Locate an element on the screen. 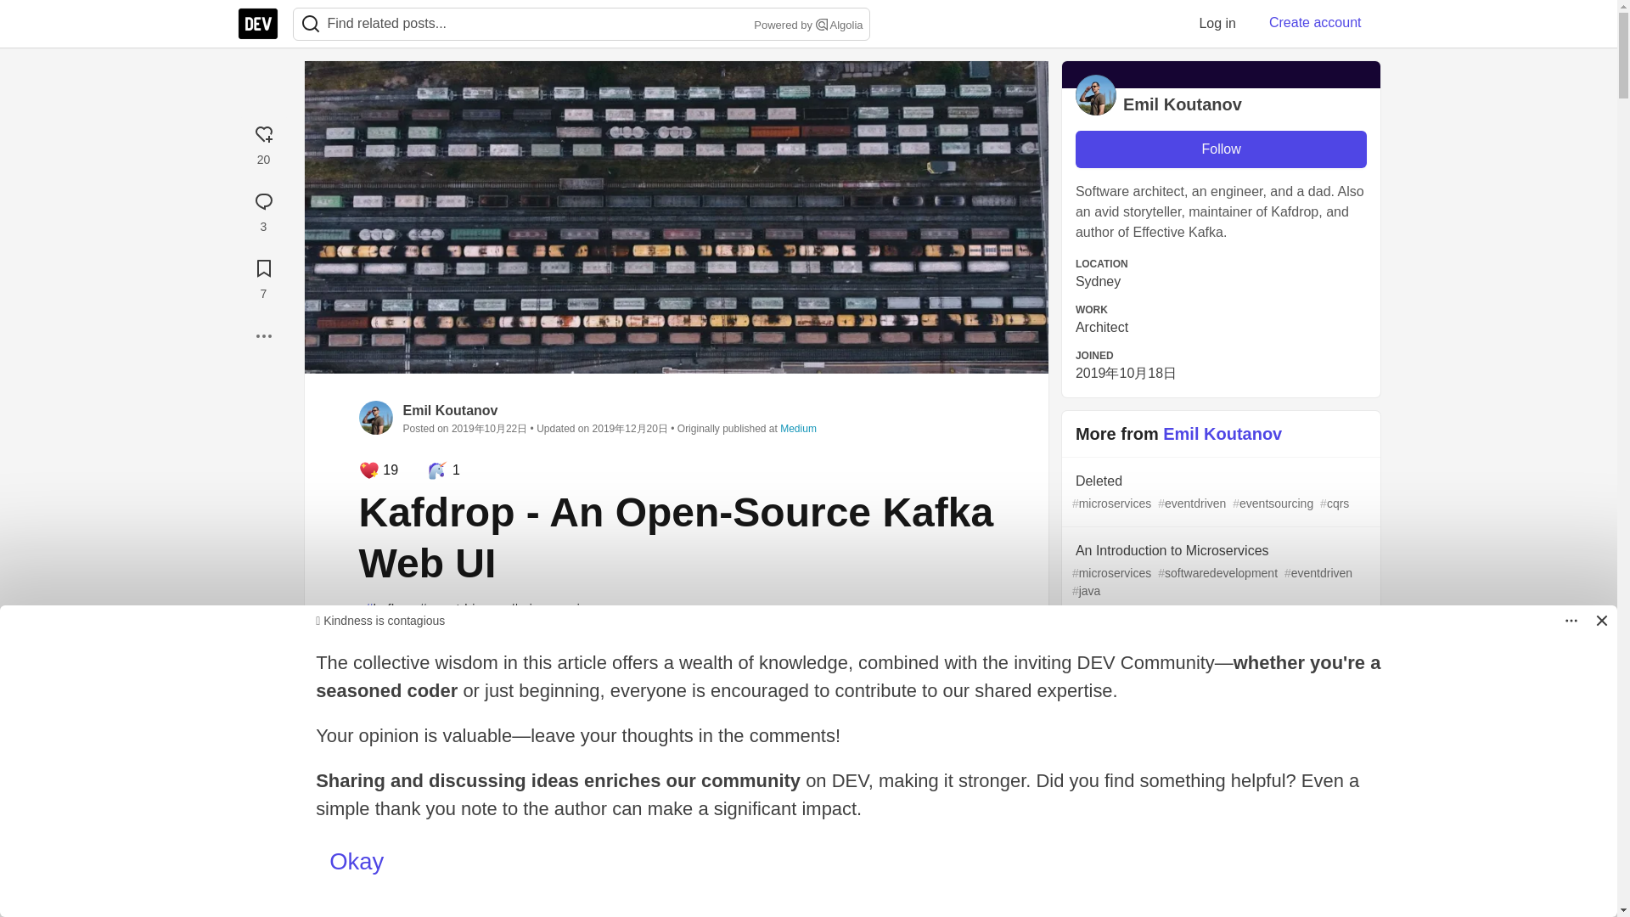  Medium is located at coordinates (798, 428).